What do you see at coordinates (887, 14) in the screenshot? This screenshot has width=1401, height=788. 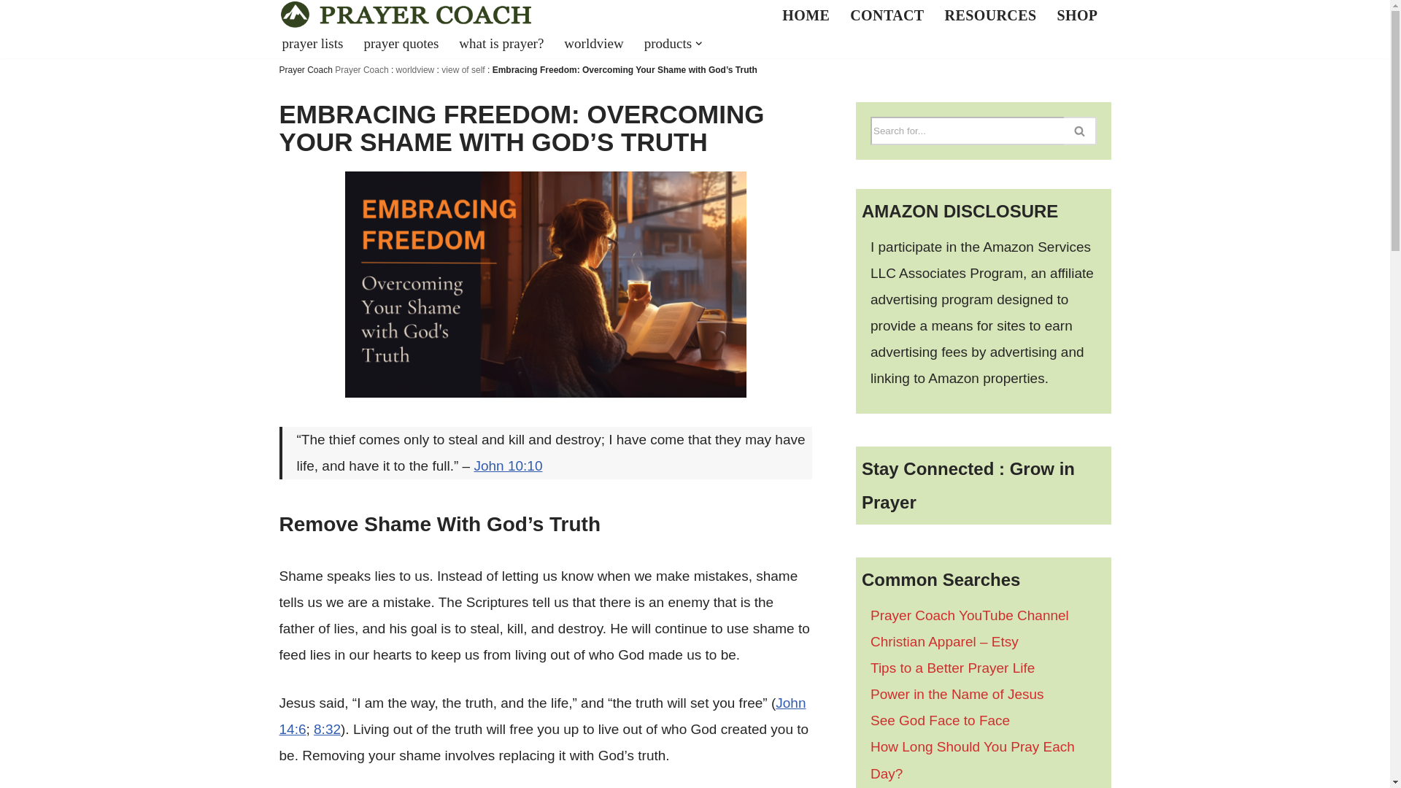 I see `CONTACT` at bounding box center [887, 14].